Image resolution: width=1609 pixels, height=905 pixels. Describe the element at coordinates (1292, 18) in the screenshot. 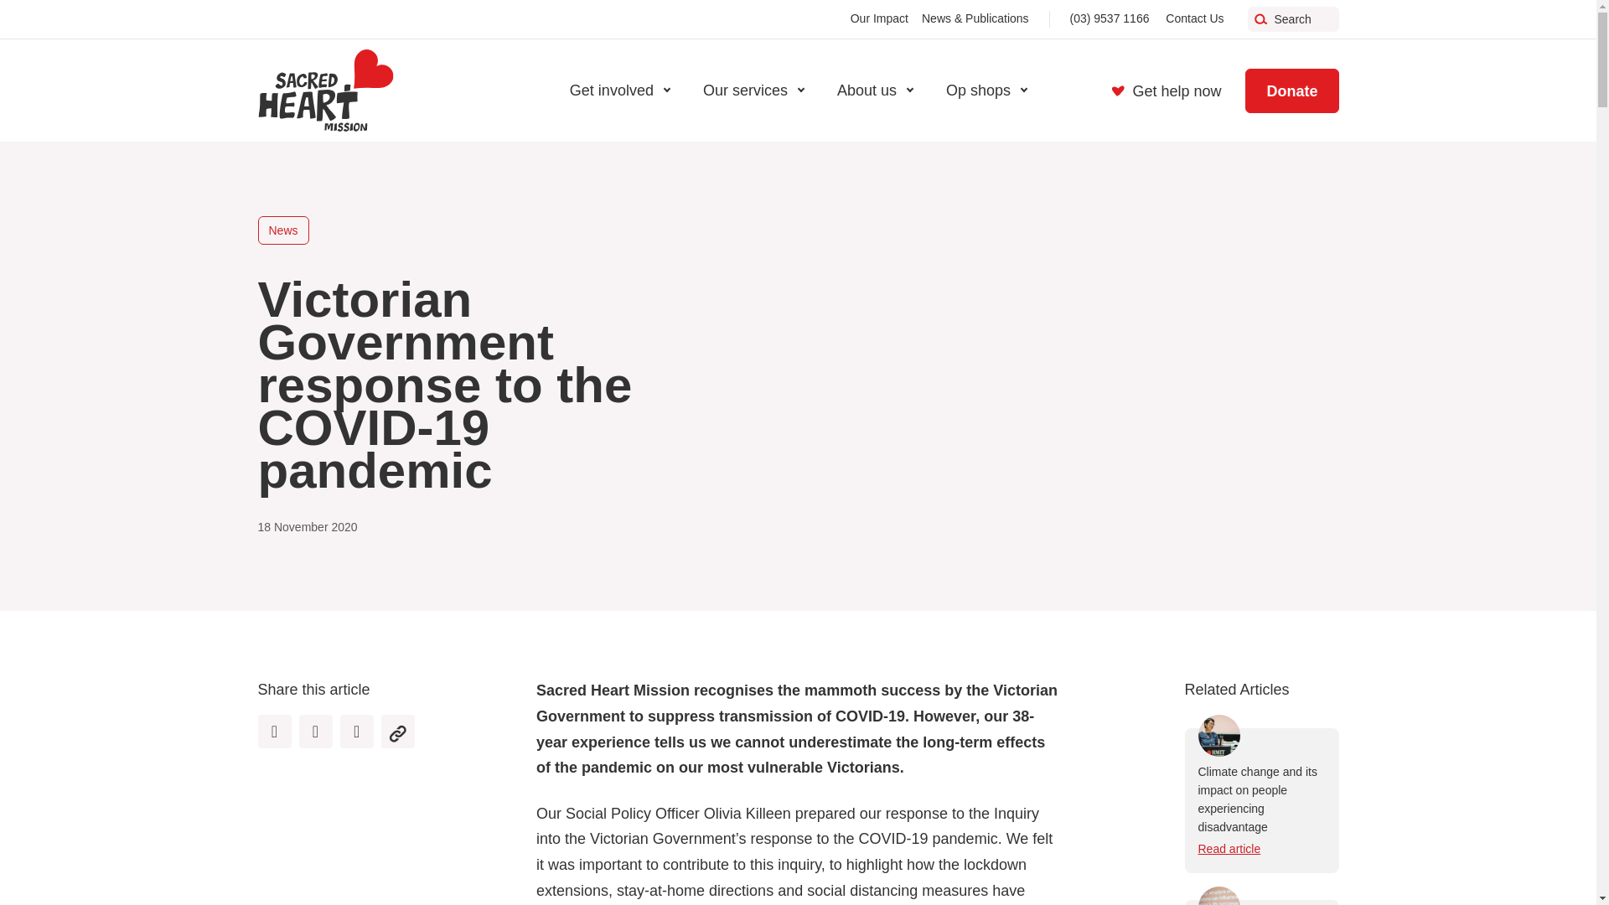

I see `Search` at that location.